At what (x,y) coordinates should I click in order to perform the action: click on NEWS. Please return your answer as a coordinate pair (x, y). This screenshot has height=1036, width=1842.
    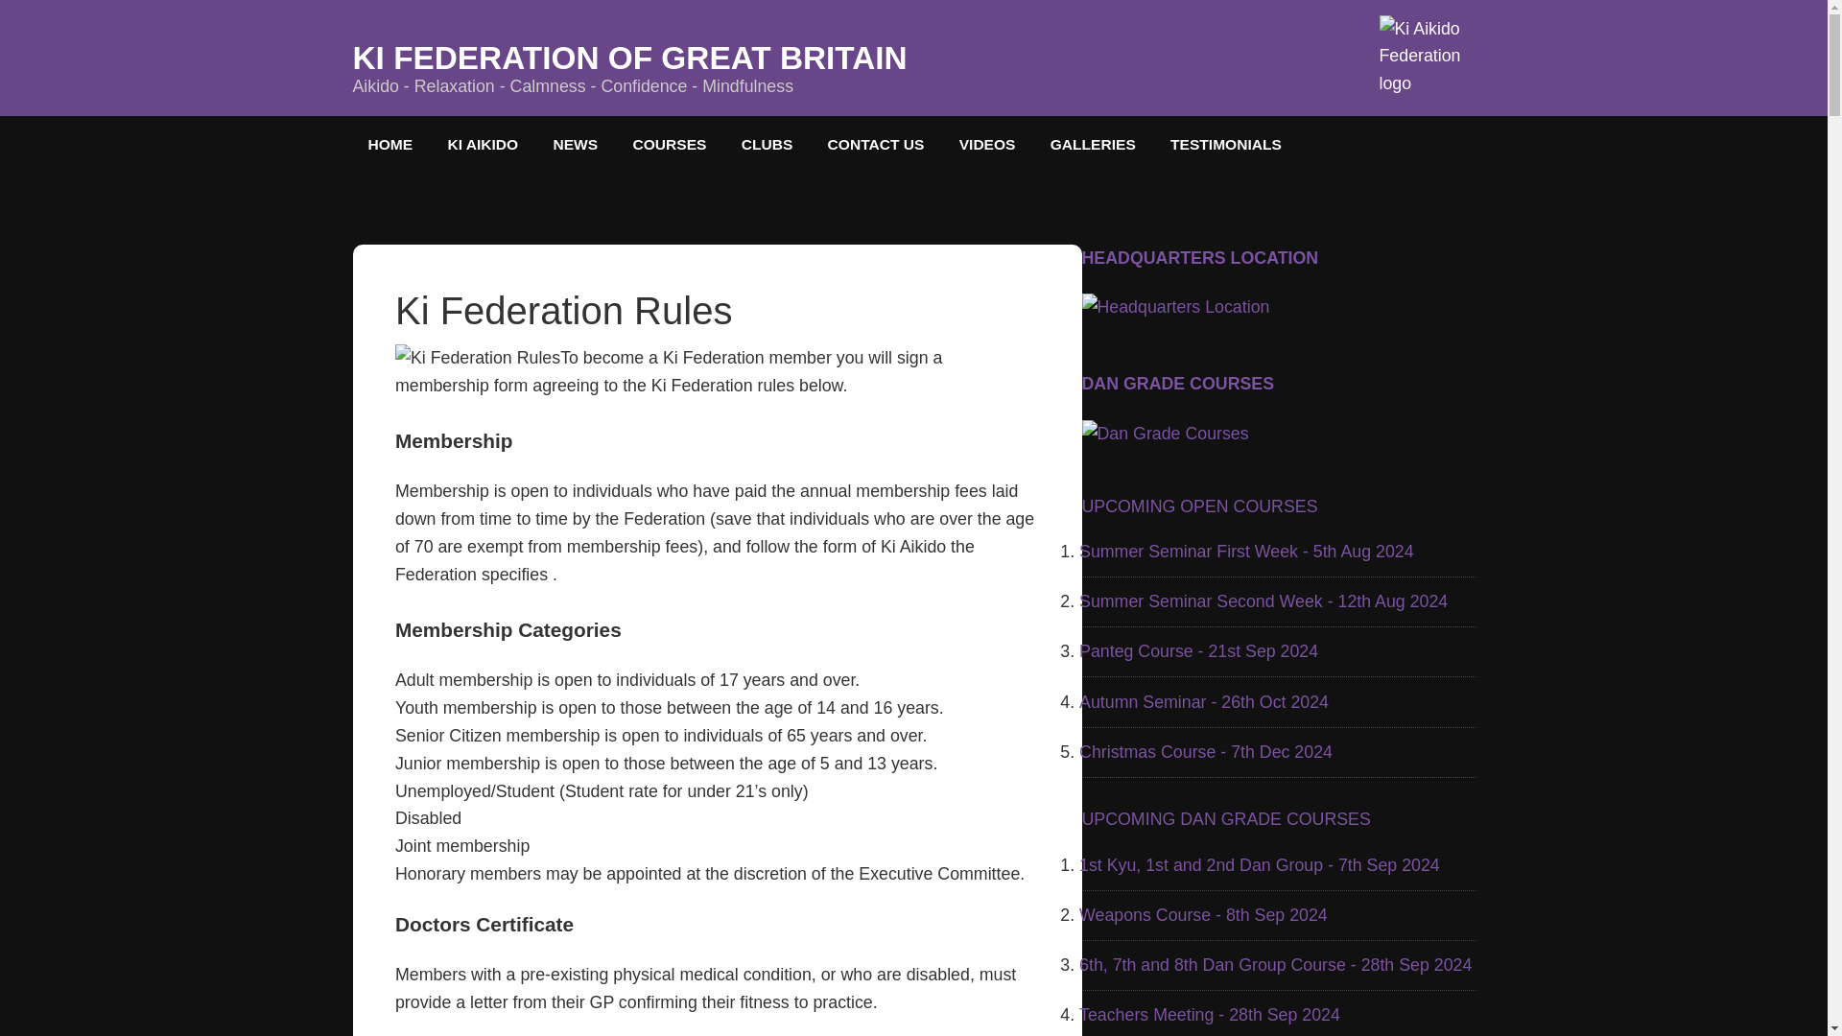
    Looking at the image, I should click on (576, 144).